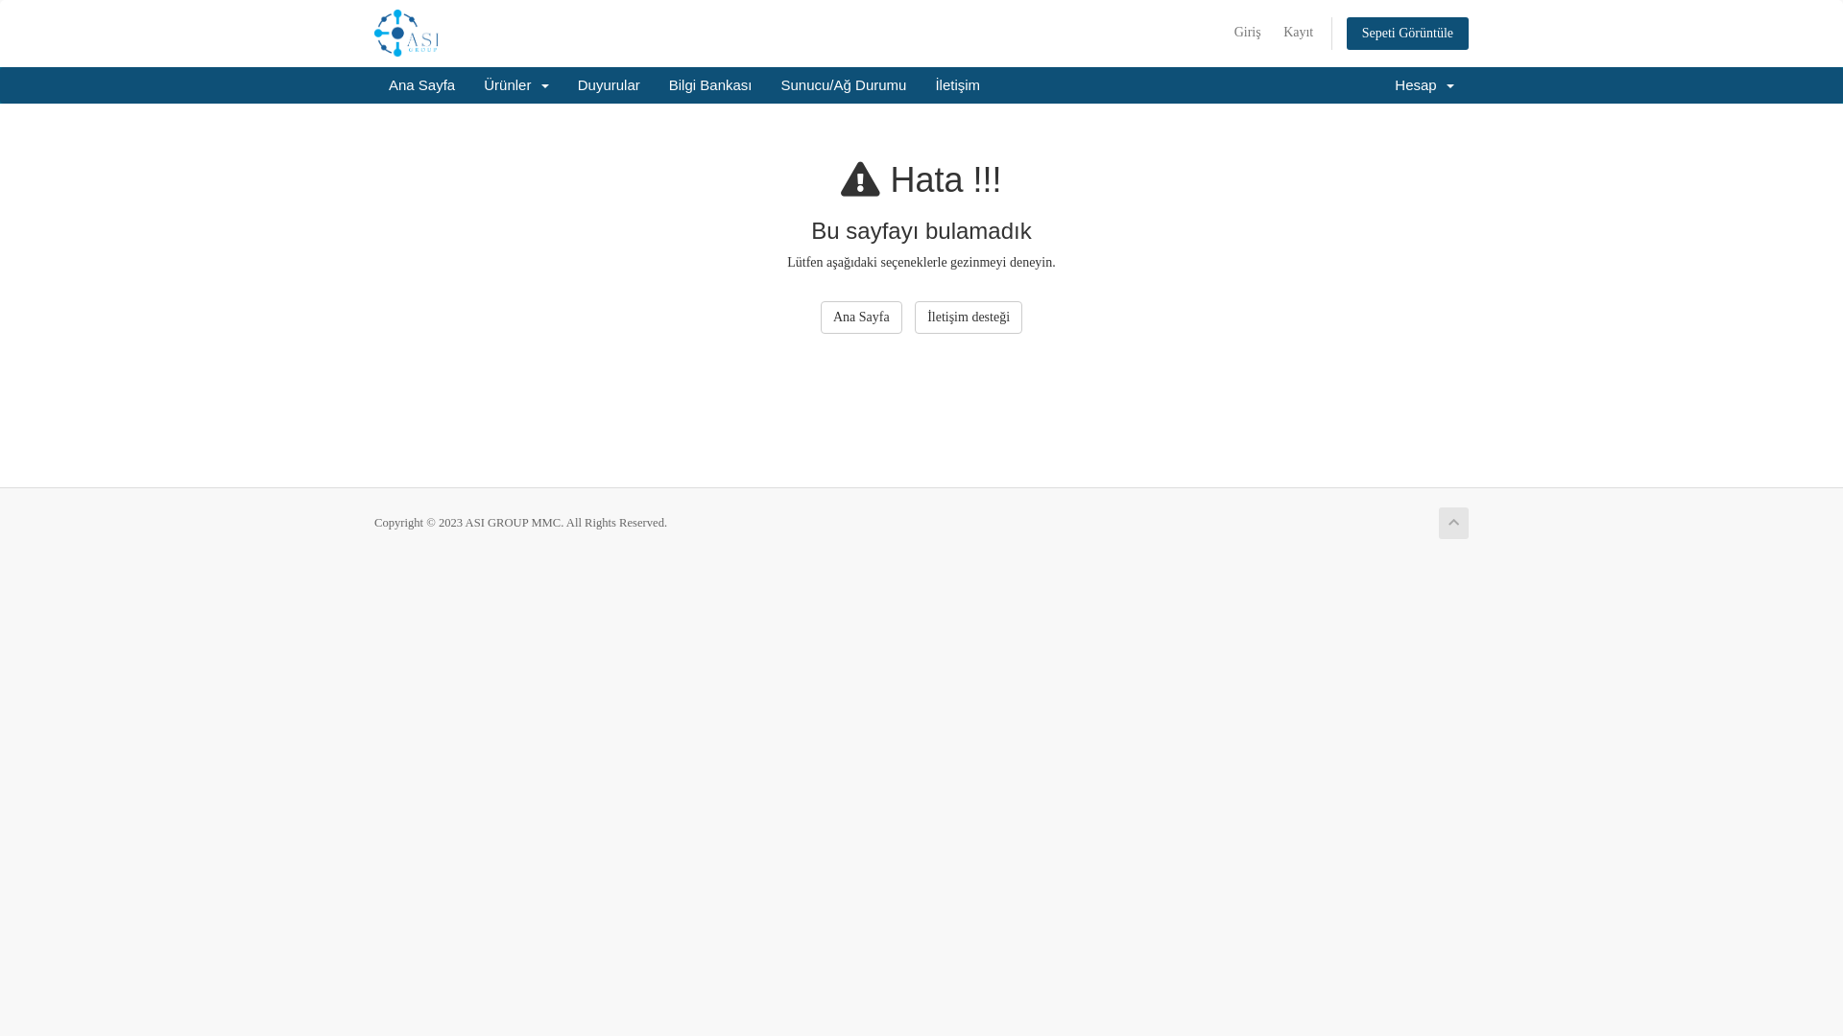  I want to click on Ana Sayfa, so click(422, 85).